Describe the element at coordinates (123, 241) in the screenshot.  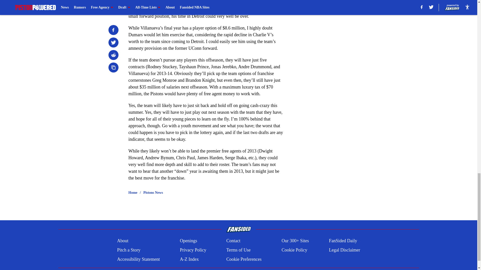
I see `About` at that location.